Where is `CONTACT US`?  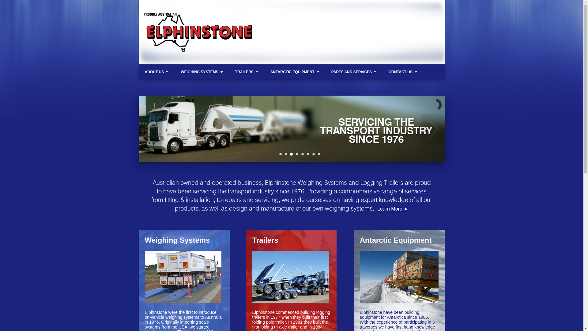 CONTACT US is located at coordinates (403, 7).